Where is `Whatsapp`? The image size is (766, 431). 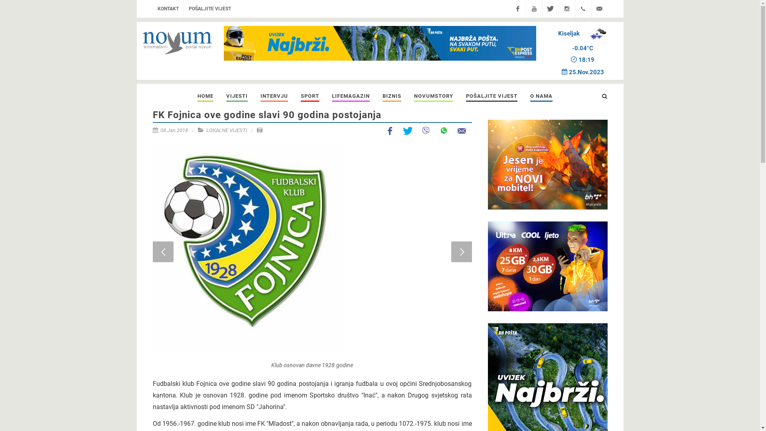 Whatsapp is located at coordinates (444, 131).